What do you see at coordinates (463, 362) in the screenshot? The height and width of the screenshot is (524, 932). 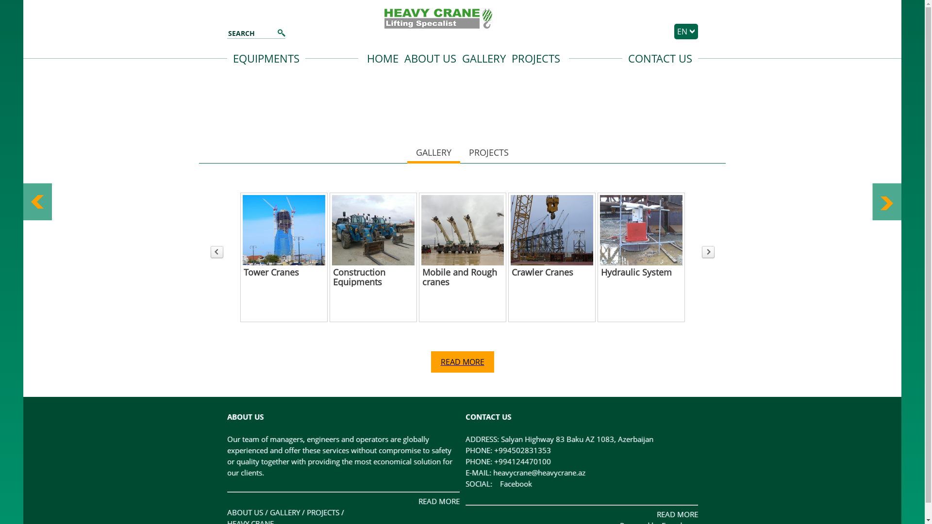 I see `READ MORE` at bounding box center [463, 362].